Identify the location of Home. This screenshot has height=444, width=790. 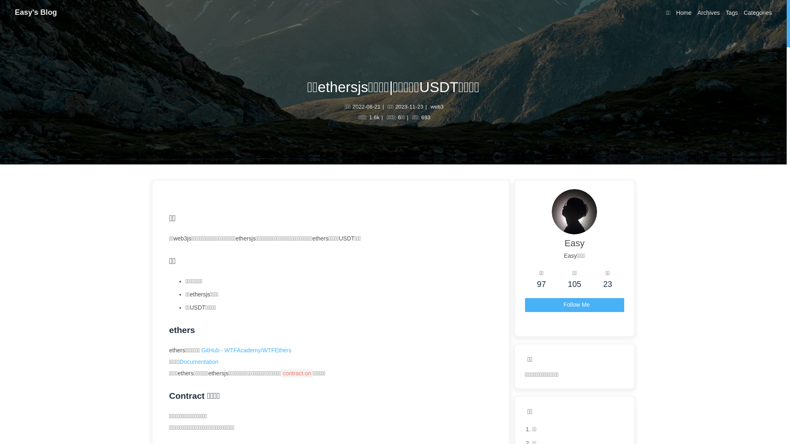
(684, 14).